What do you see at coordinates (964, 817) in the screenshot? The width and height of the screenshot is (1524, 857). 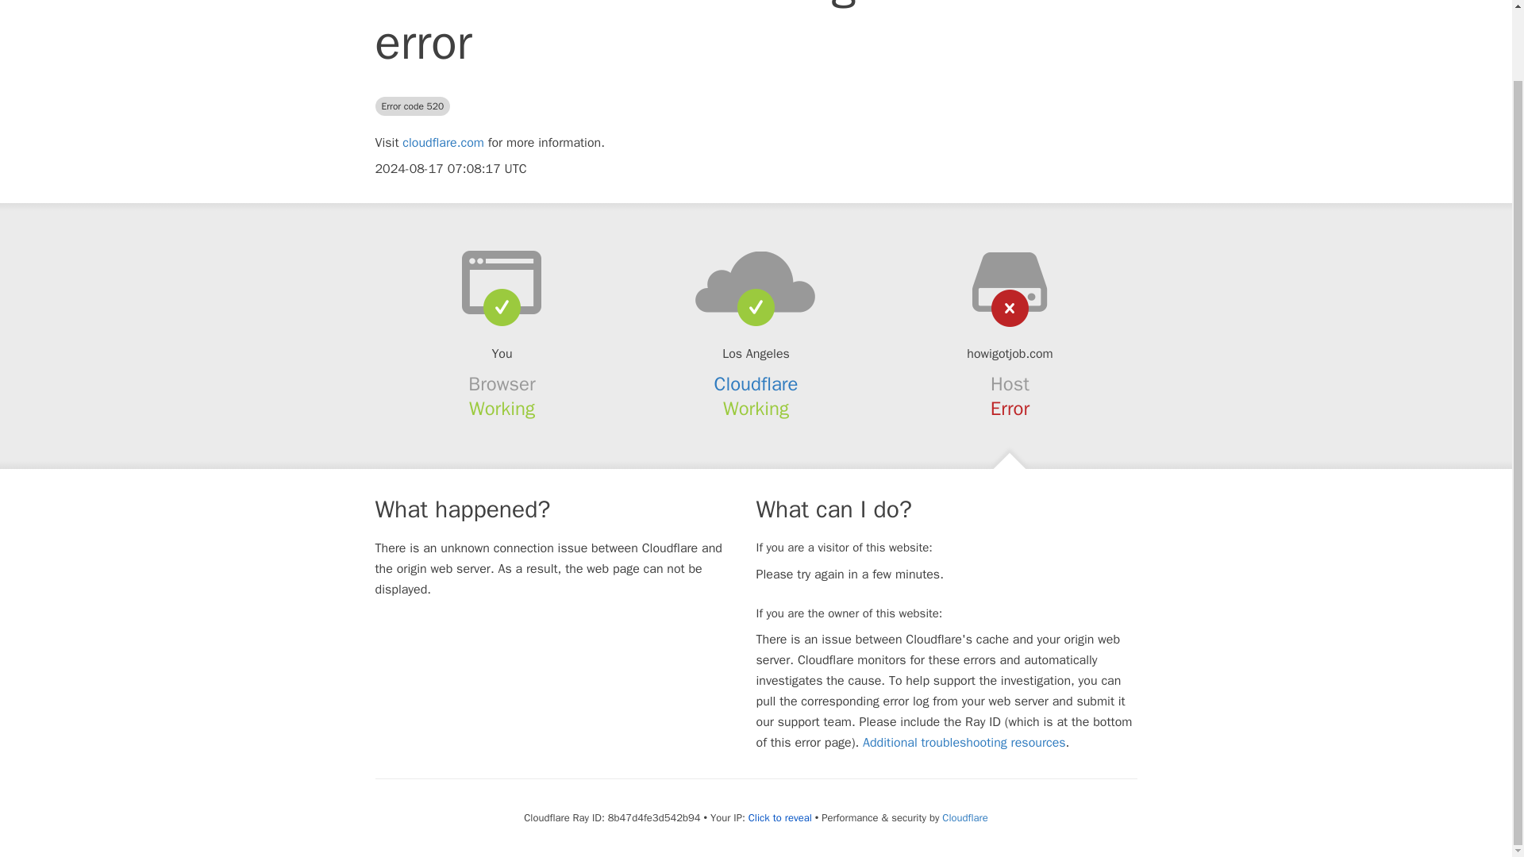 I see `Cloudflare` at bounding box center [964, 817].